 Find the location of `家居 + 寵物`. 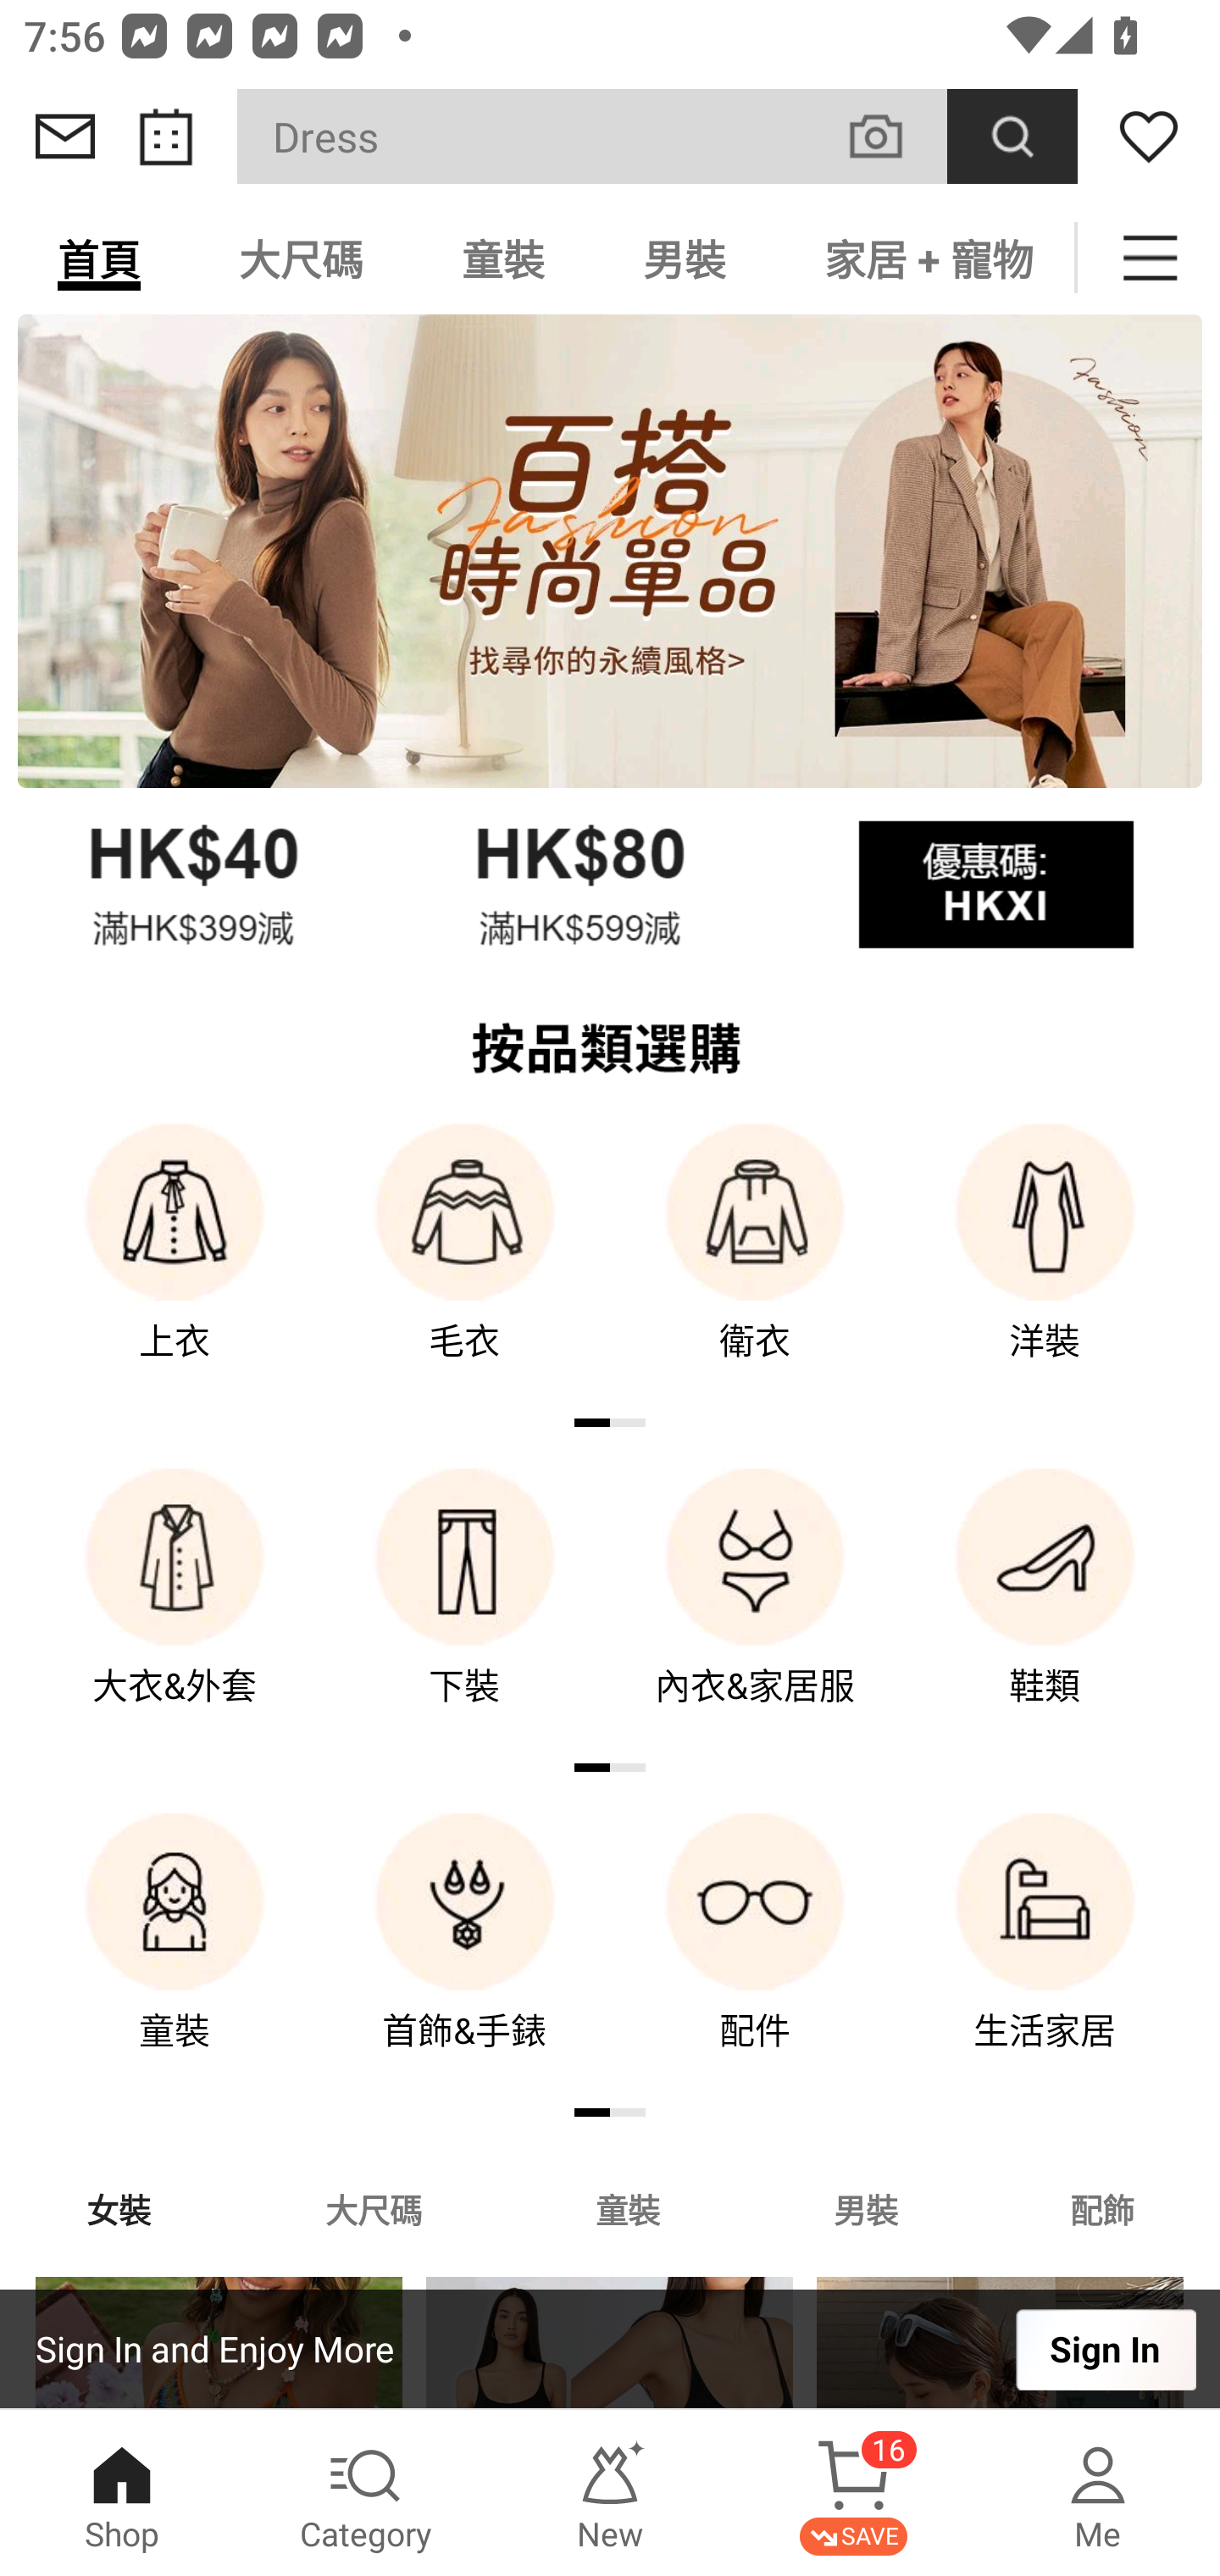

家居 + 寵物 is located at coordinates (925, 258).